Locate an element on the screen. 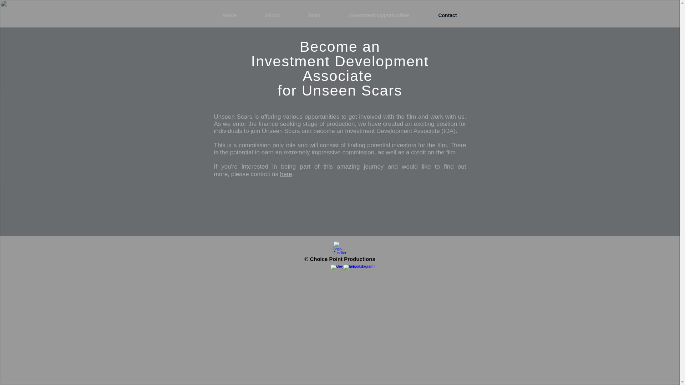 Image resolution: width=685 pixels, height=385 pixels. Investment Opportunities is located at coordinates (379, 15).